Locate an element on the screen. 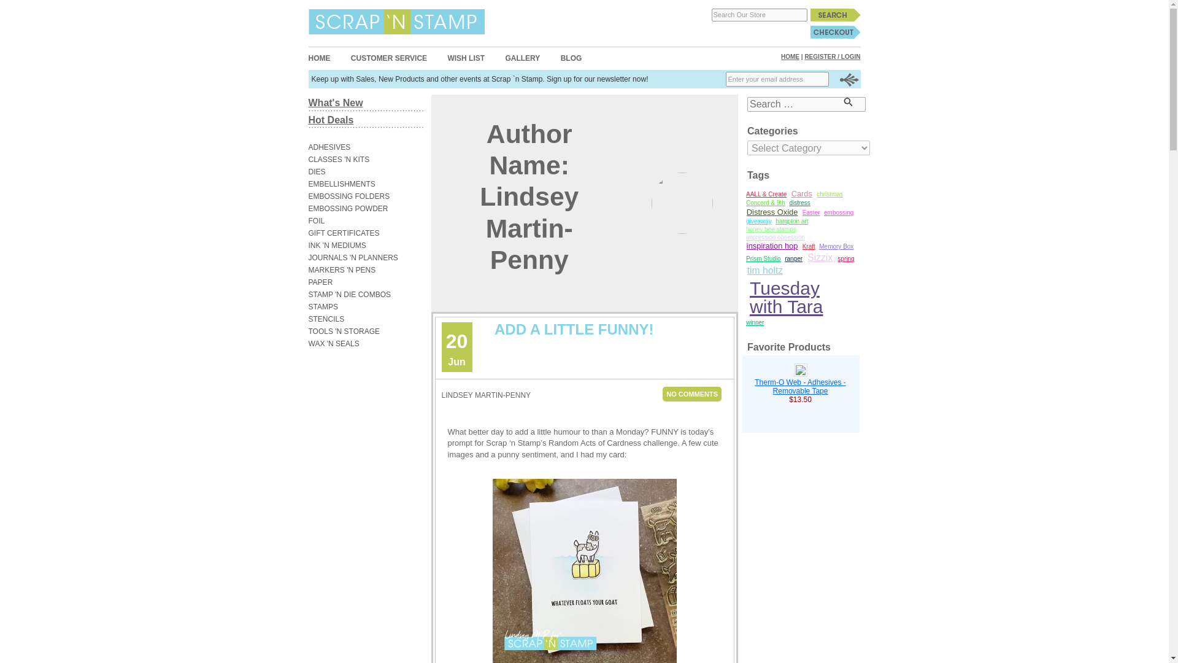 The width and height of the screenshot is (1178, 663). CLASSES 'N KITS is located at coordinates (360, 160).